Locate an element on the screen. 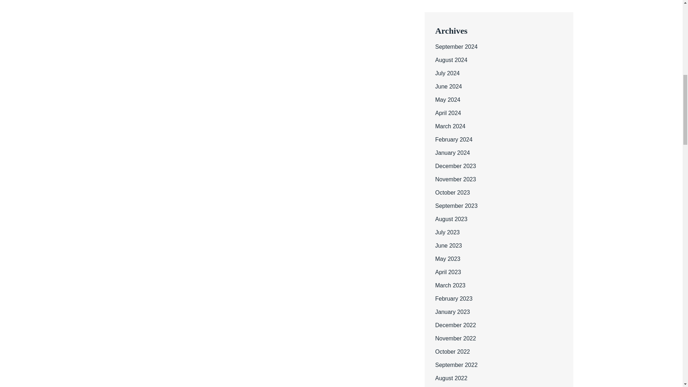 The height and width of the screenshot is (387, 688). February 2023 is located at coordinates (453, 299).